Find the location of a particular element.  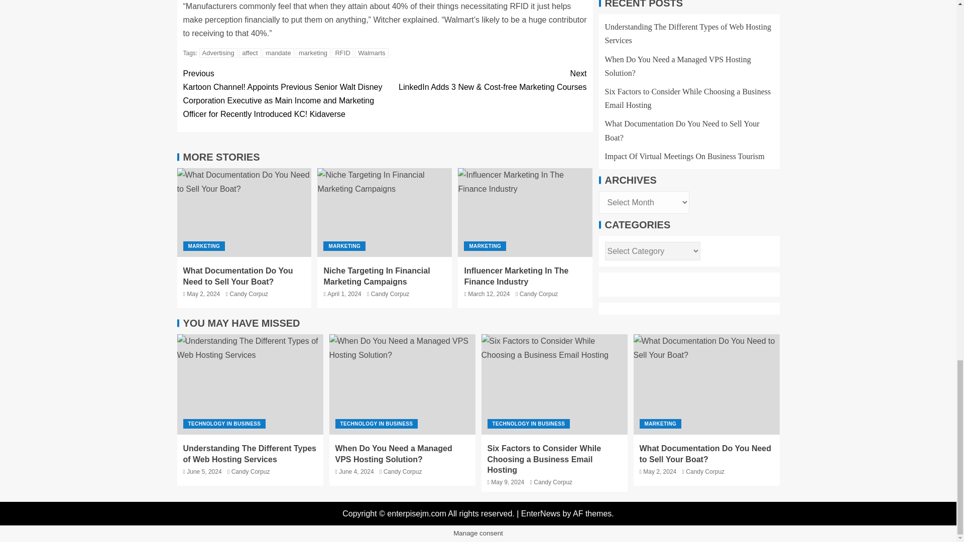

mandate is located at coordinates (278, 53).